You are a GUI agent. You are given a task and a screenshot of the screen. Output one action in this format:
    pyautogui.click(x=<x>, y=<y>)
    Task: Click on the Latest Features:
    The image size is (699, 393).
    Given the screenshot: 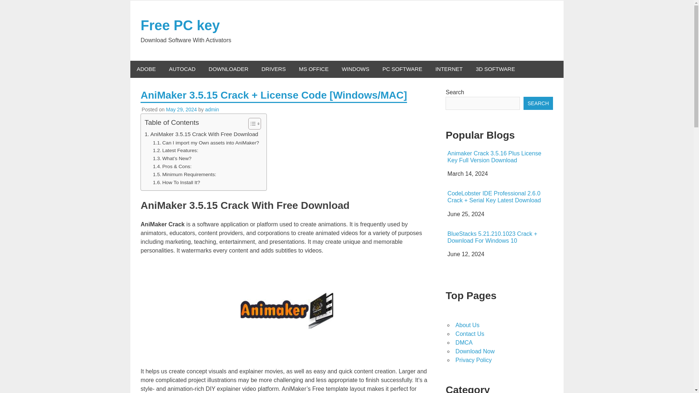 What is the action you would take?
    pyautogui.click(x=175, y=151)
    